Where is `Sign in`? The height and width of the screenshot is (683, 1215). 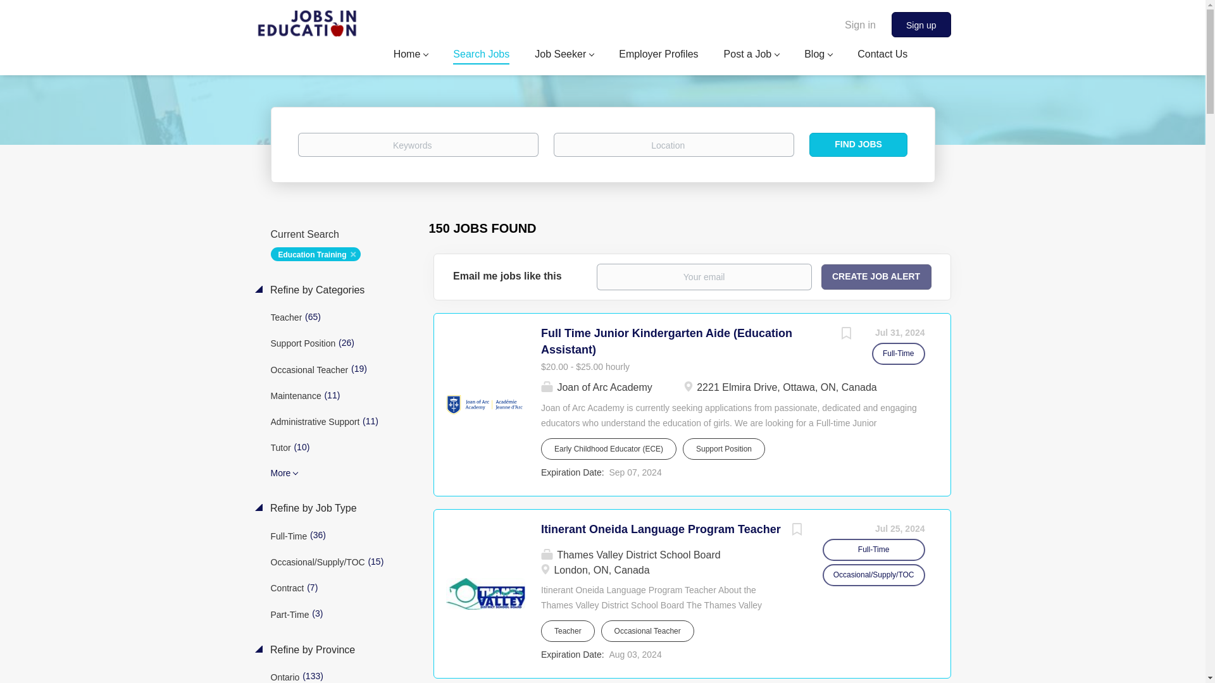
Sign in is located at coordinates (861, 24).